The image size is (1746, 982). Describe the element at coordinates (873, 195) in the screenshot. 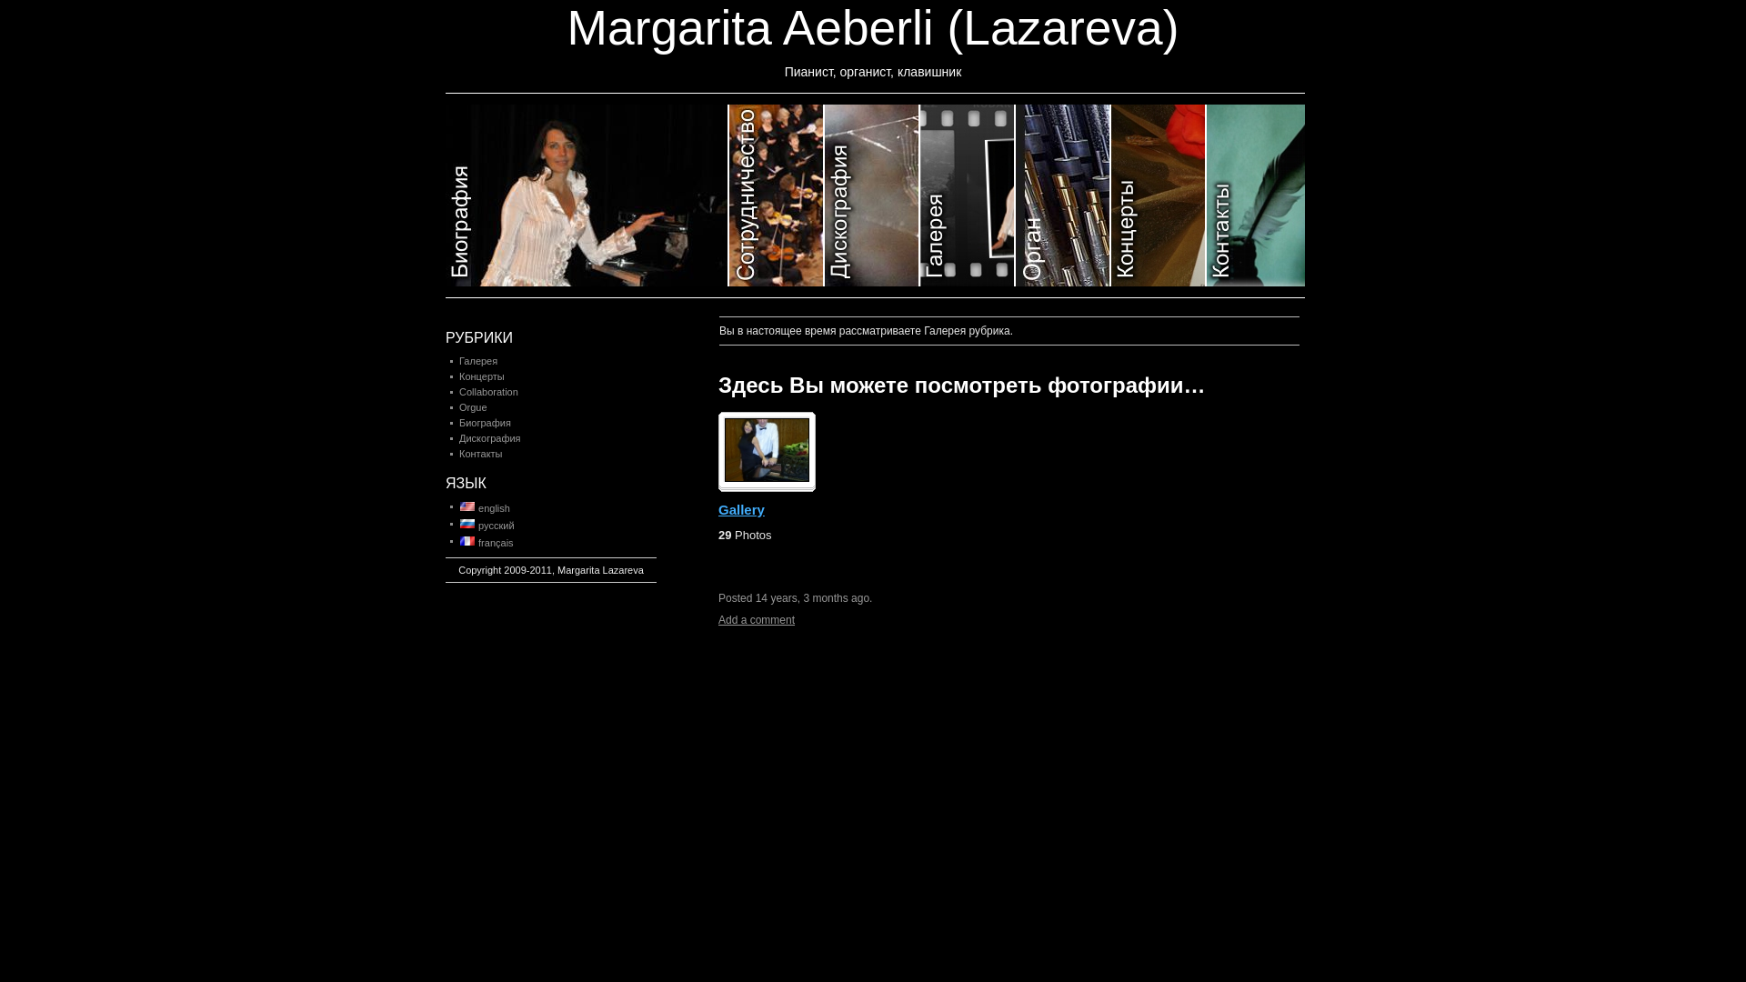

I see `Category 3` at that location.